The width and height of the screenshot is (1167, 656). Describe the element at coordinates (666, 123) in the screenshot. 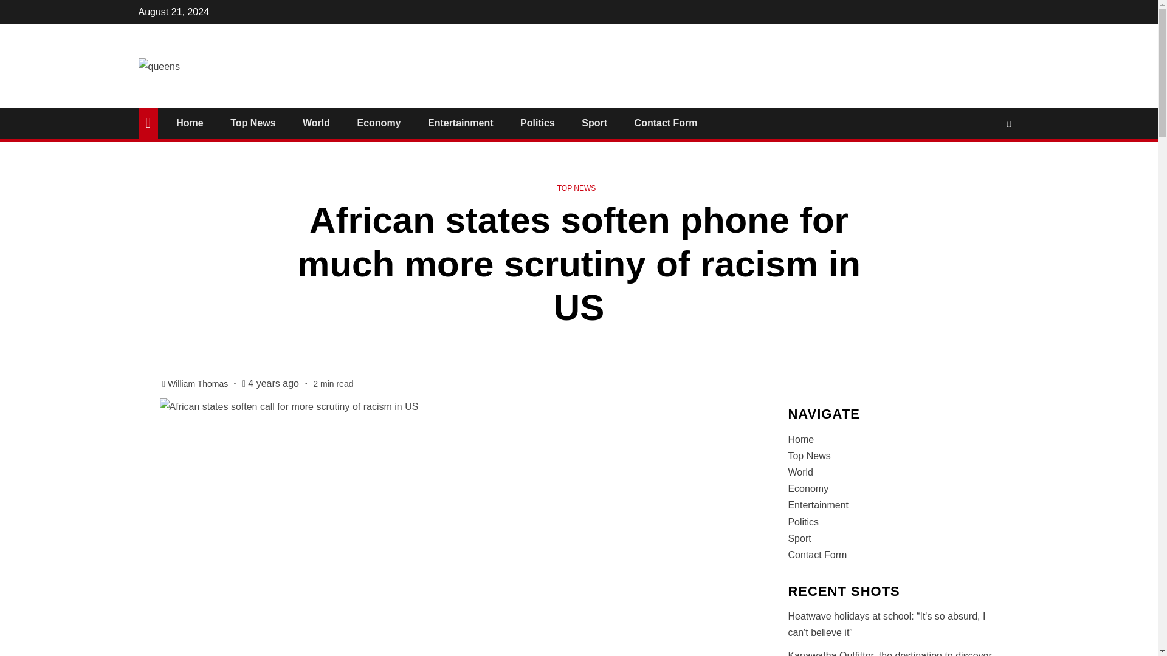

I see `Contact Form` at that location.